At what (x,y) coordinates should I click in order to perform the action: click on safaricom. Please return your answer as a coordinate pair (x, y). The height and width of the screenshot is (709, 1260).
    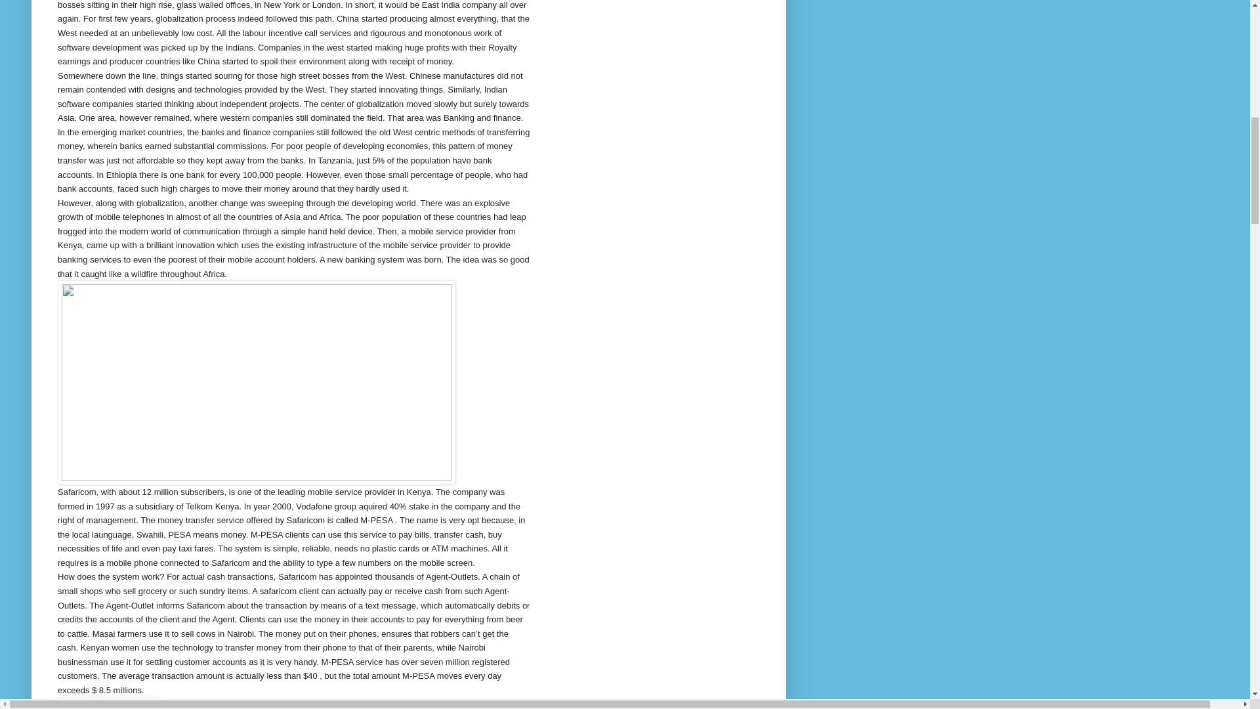
    Looking at the image, I should click on (108, 702).